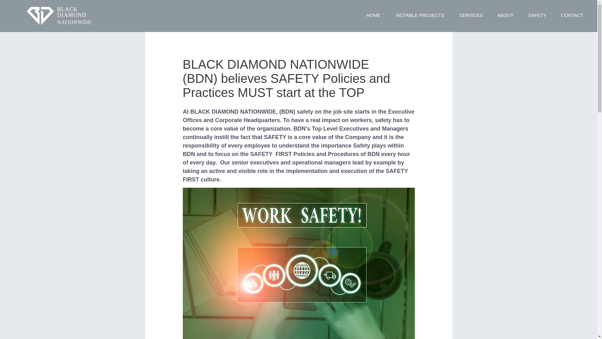 The width and height of the screenshot is (602, 339). What do you see at coordinates (505, 15) in the screenshot?
I see `ABOUT` at bounding box center [505, 15].